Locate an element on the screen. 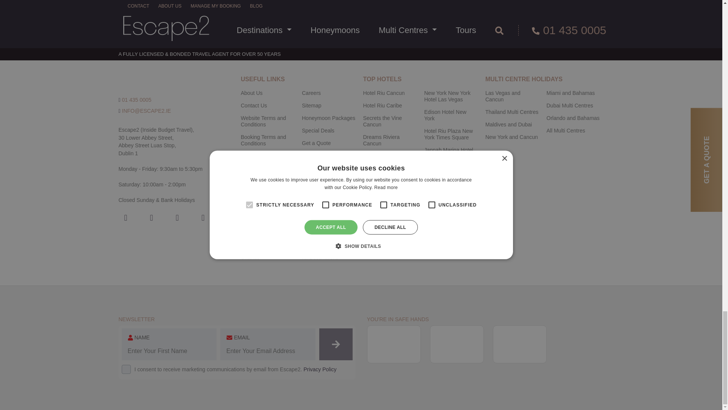 The width and height of the screenshot is (728, 410). Escape2 is located at coordinates (160, 79).